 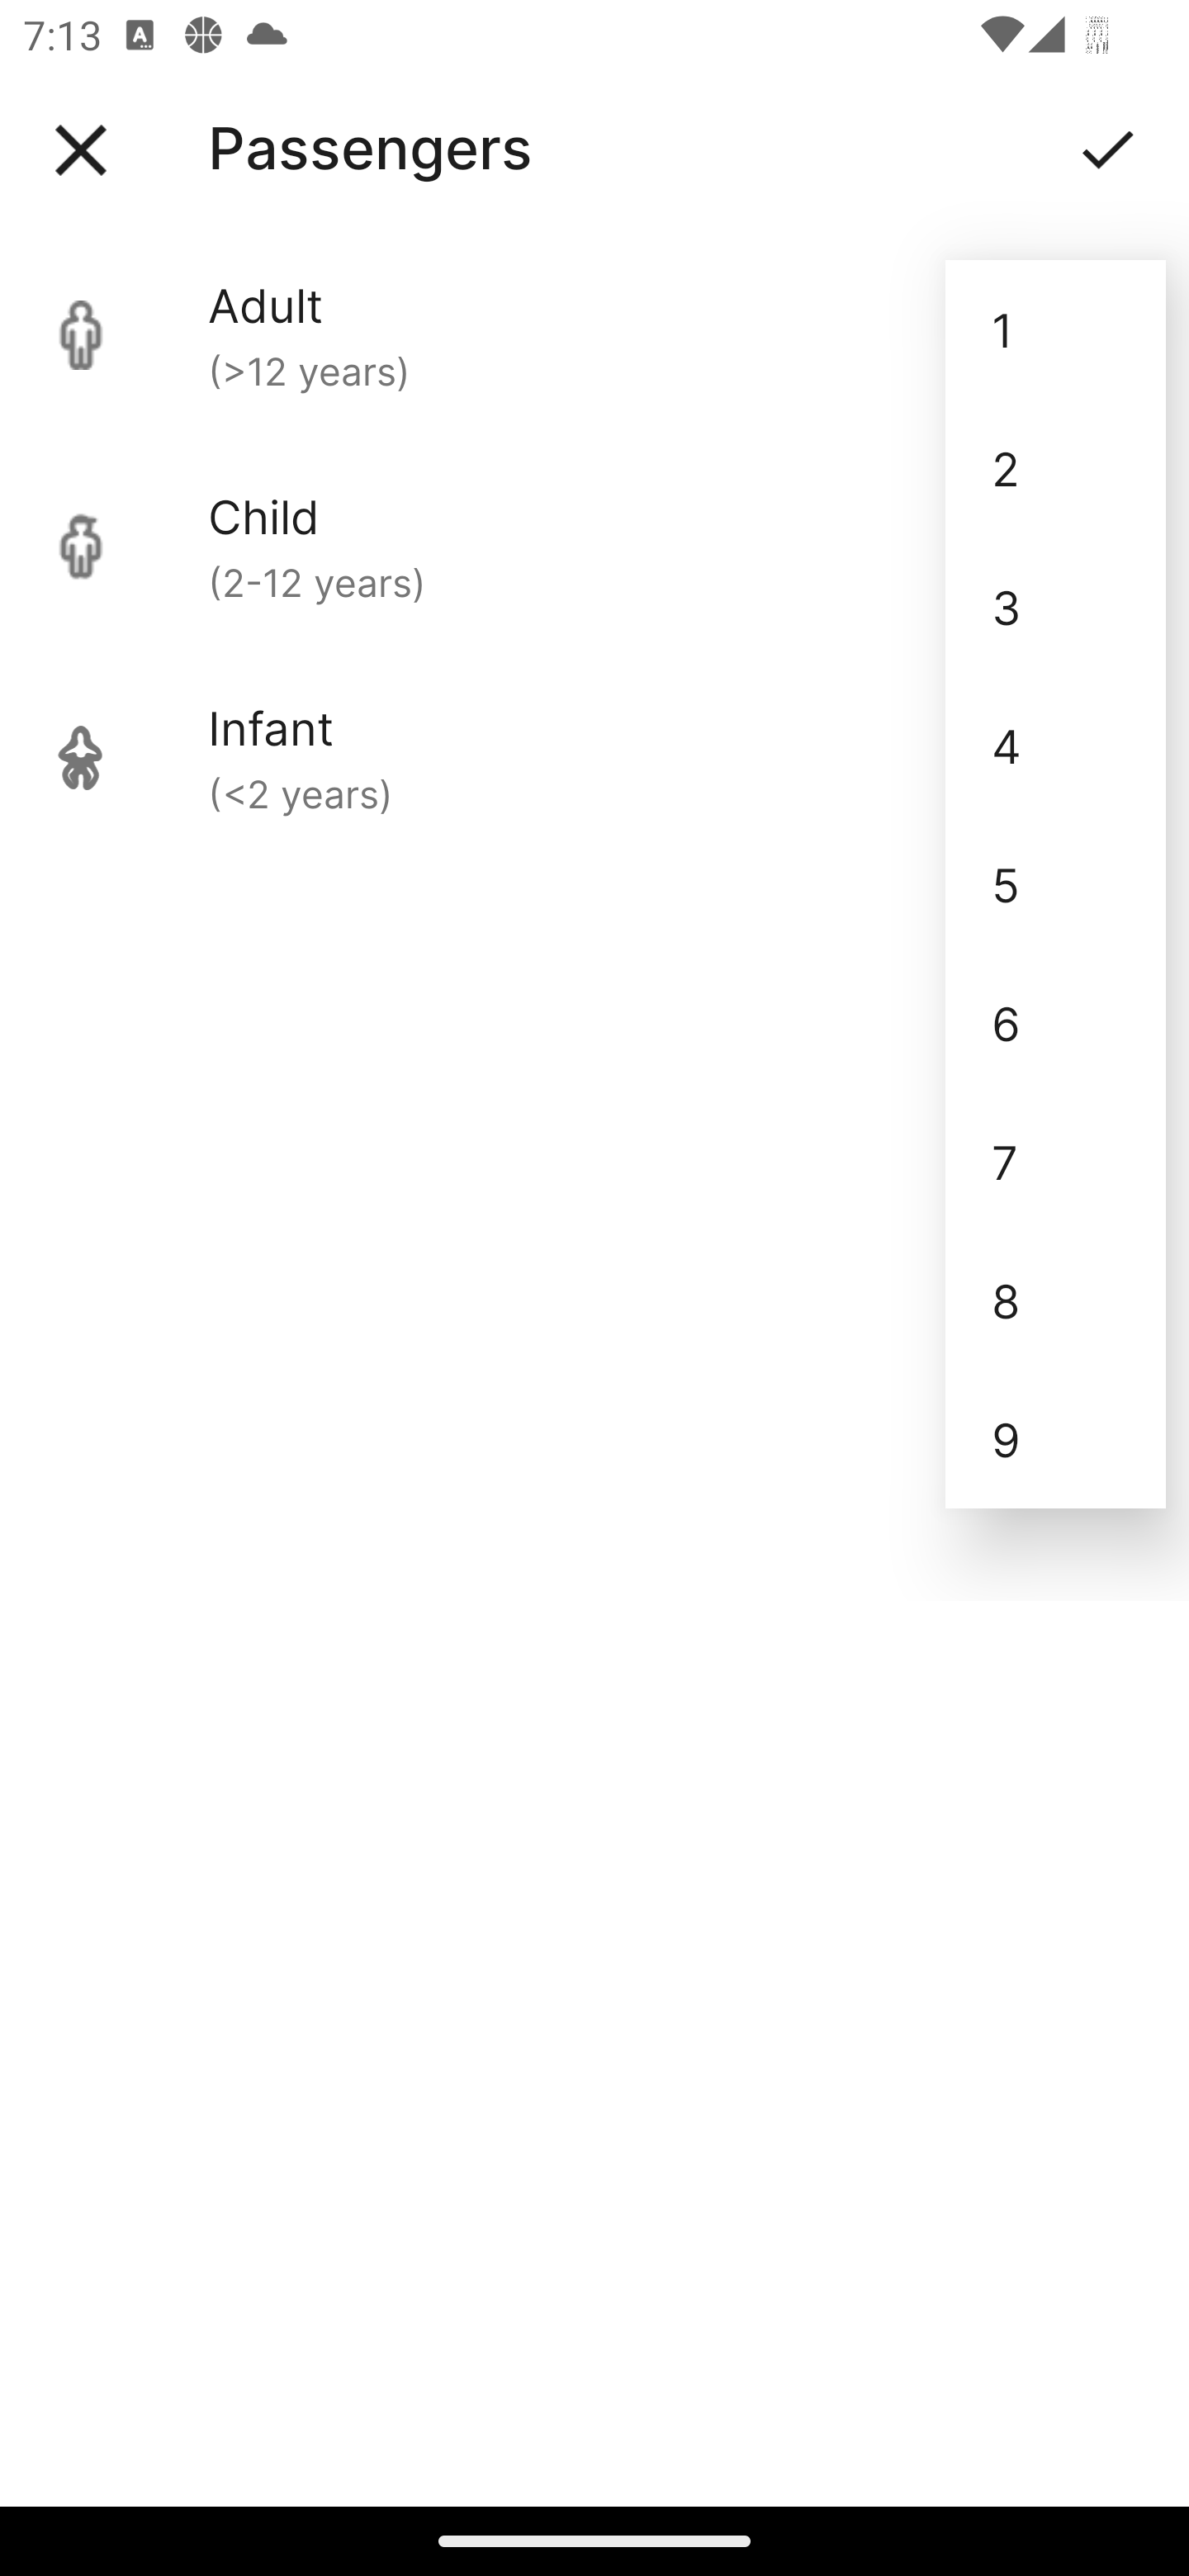 I want to click on 1, so click(x=1055, y=329).